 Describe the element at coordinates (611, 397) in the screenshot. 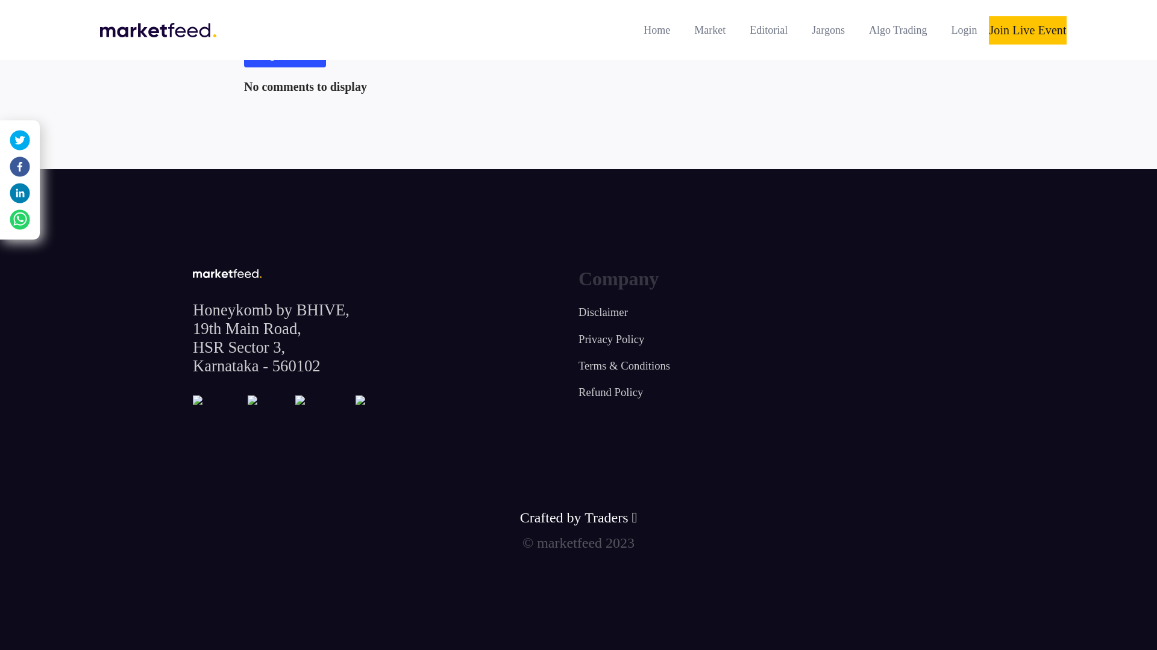

I see `Refund Policy` at that location.